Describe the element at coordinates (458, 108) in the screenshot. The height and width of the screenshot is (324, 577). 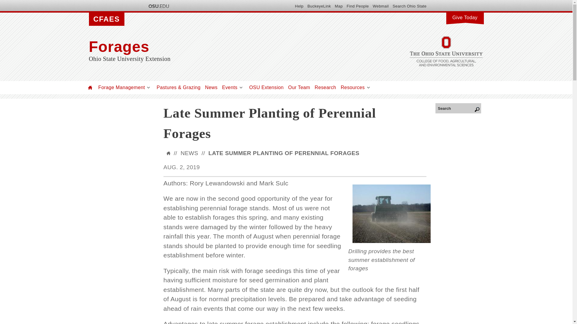
I see `Enter the terms you wish to search for.` at that location.